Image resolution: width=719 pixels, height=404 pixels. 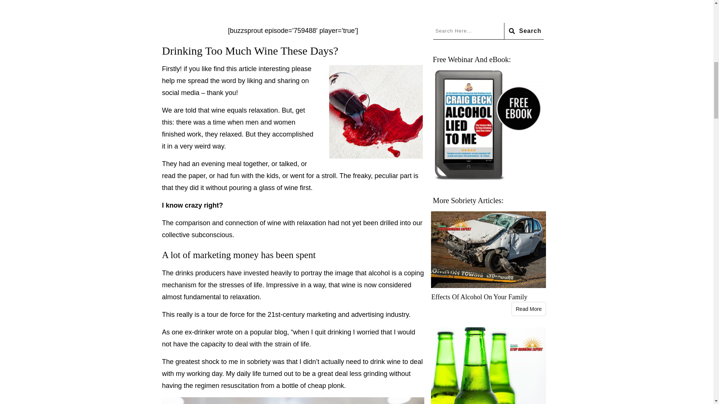 I want to click on Stop Drinking, so click(x=333, y=332).